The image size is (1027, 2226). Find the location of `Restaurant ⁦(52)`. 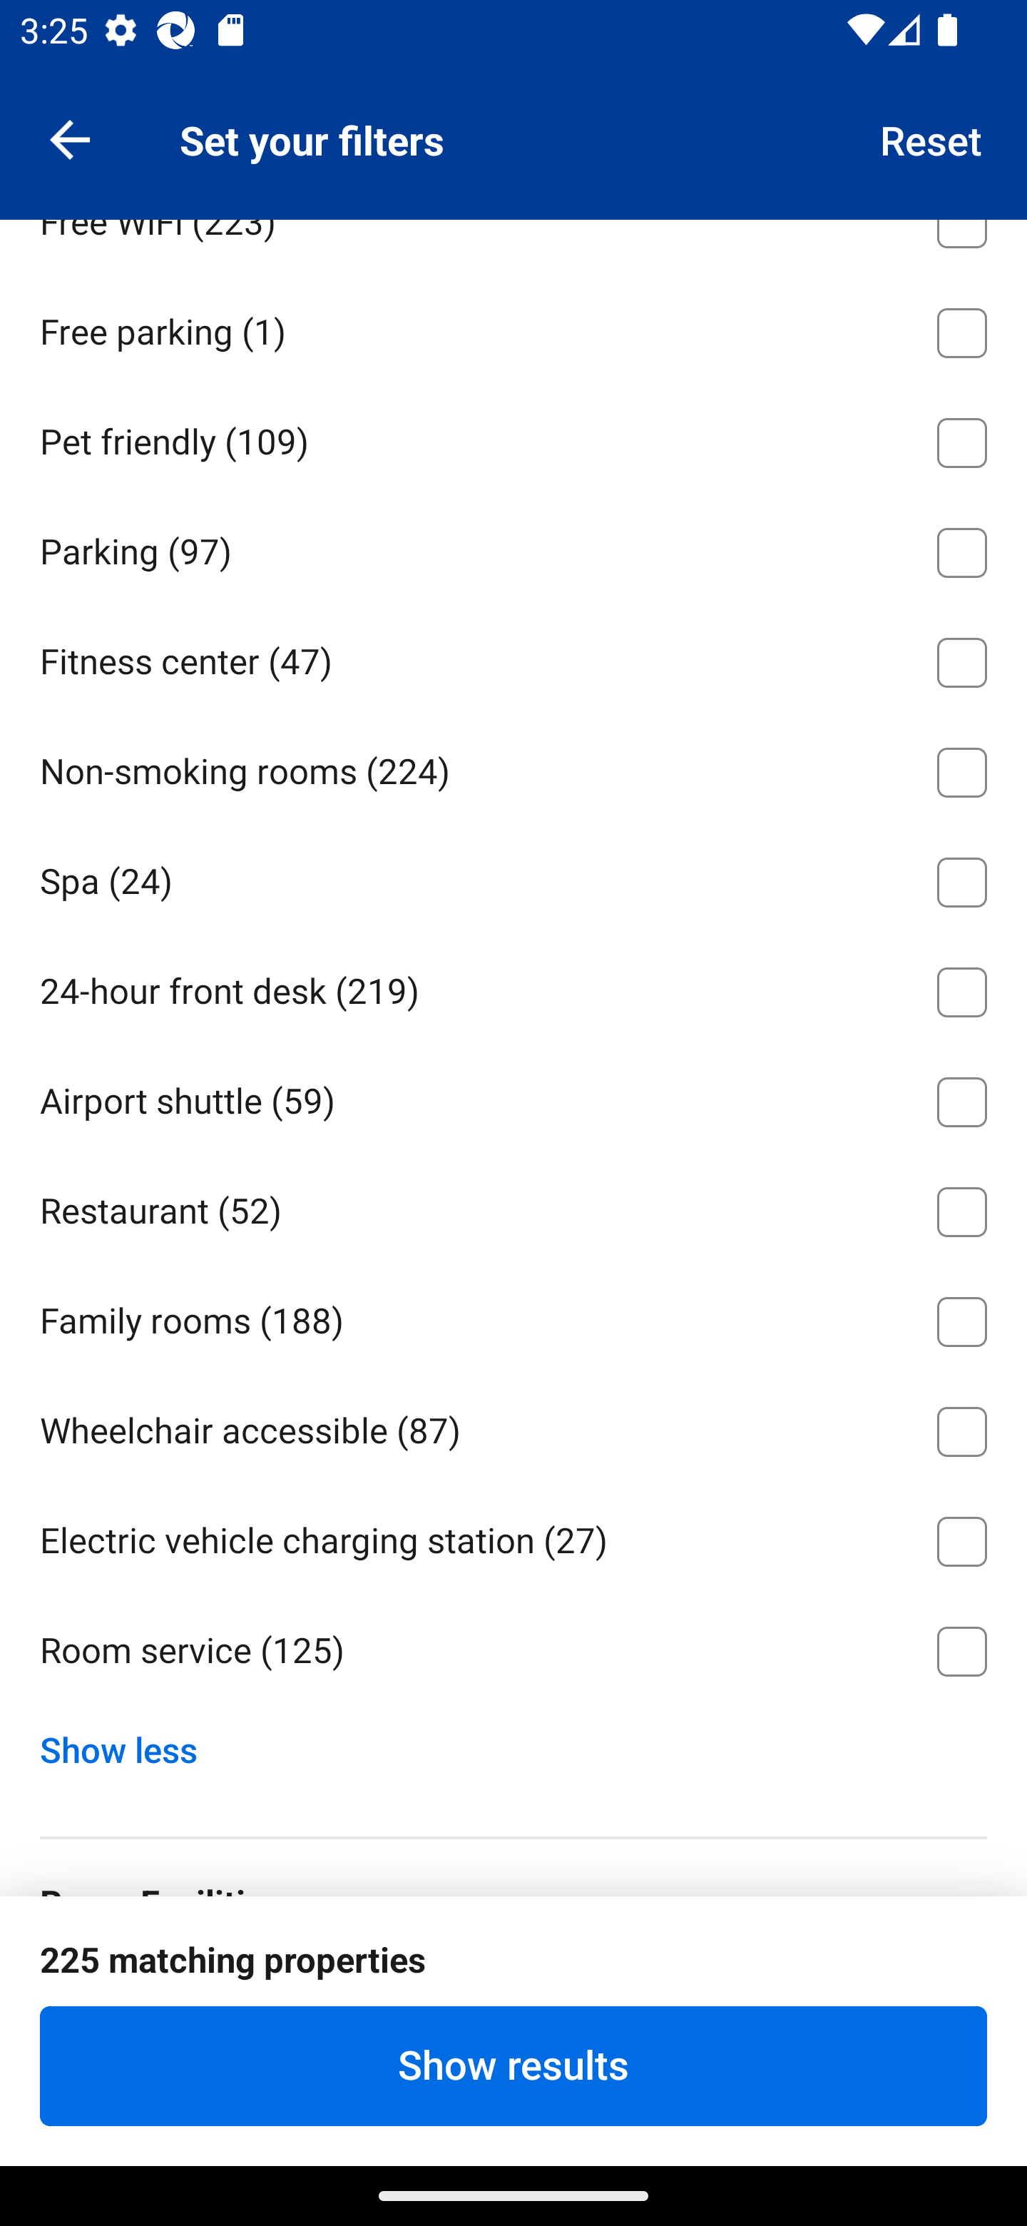

Restaurant ⁦(52) is located at coordinates (513, 1207).